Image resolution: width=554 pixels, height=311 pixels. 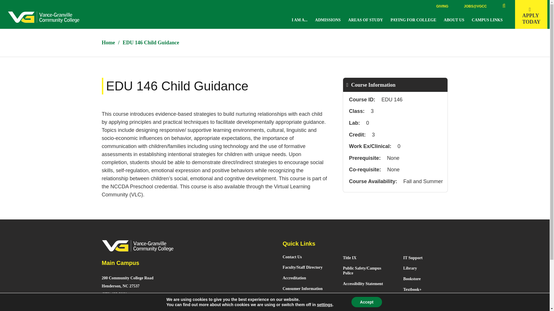 What do you see at coordinates (329, 20) in the screenshot?
I see `ADMISSIONS` at bounding box center [329, 20].